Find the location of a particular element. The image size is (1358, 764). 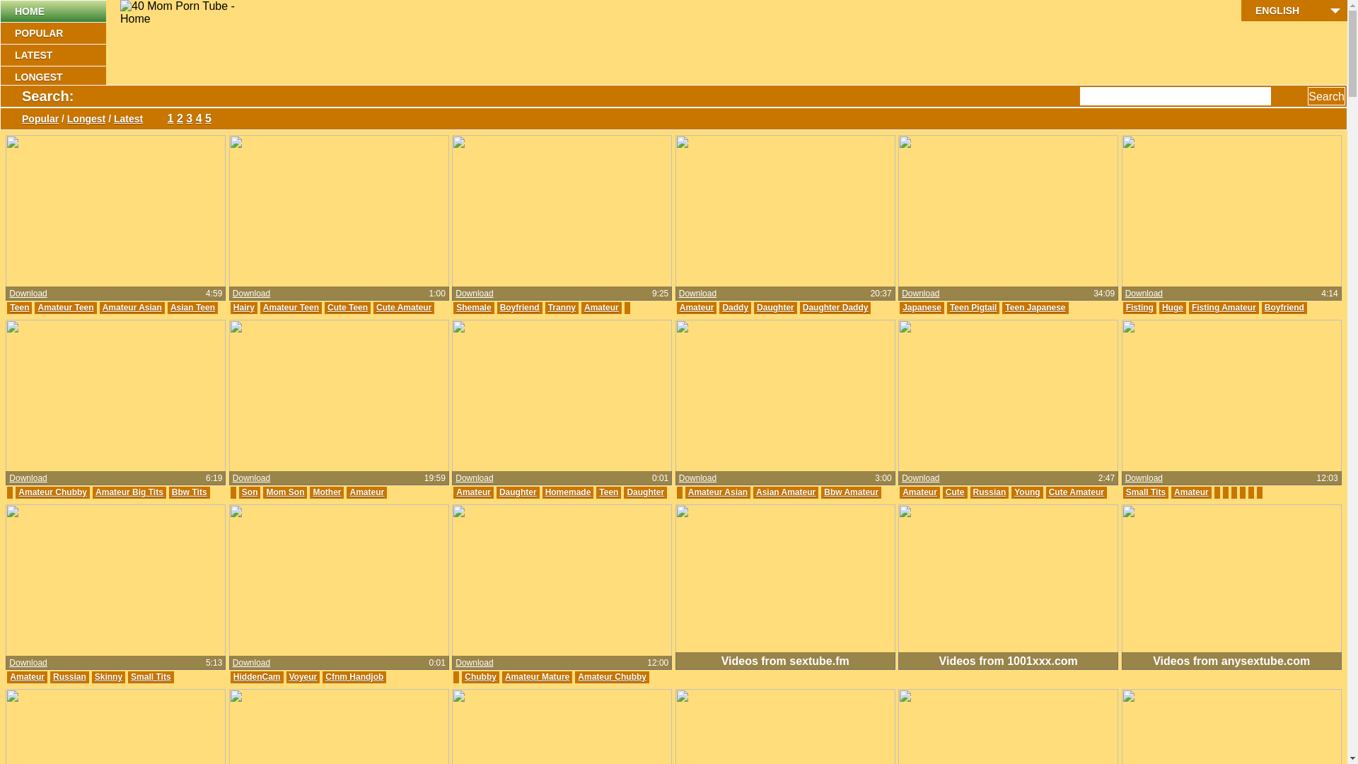

Amateur is located at coordinates (27, 678).